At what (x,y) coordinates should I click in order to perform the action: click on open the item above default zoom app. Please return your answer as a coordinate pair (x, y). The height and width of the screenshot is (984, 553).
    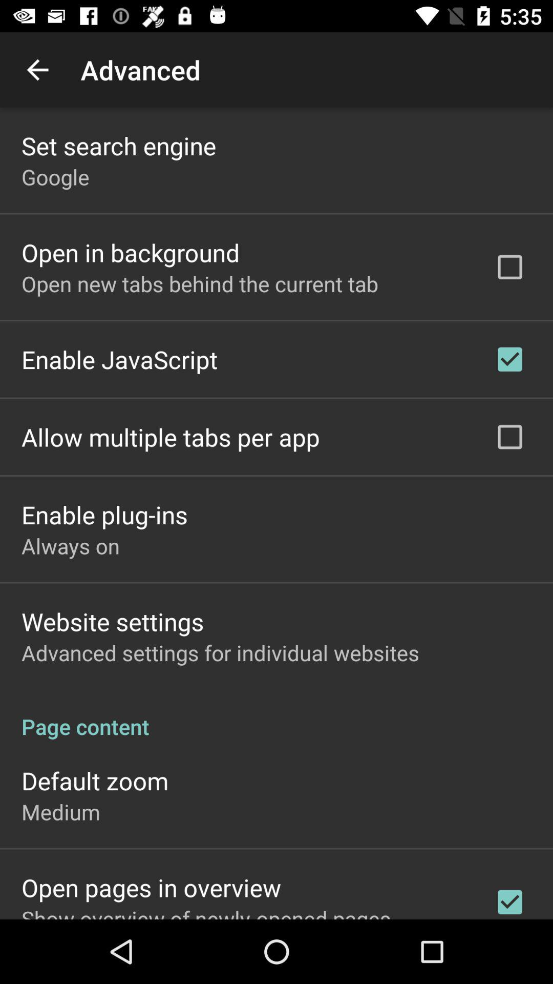
    Looking at the image, I should click on (276, 715).